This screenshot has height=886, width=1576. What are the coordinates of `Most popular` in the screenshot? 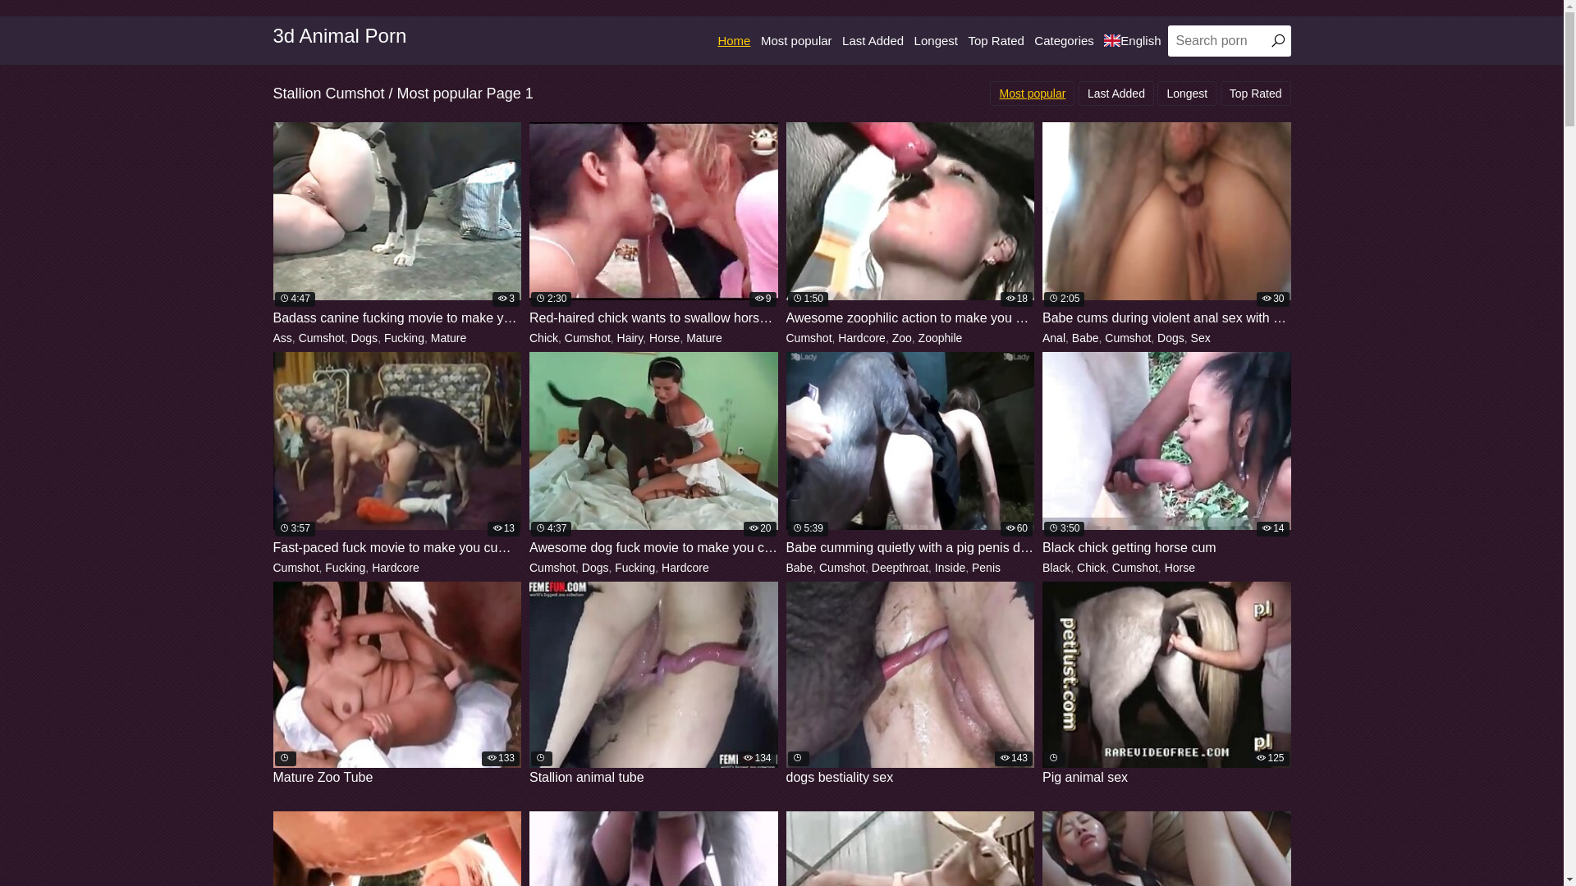 It's located at (796, 41).